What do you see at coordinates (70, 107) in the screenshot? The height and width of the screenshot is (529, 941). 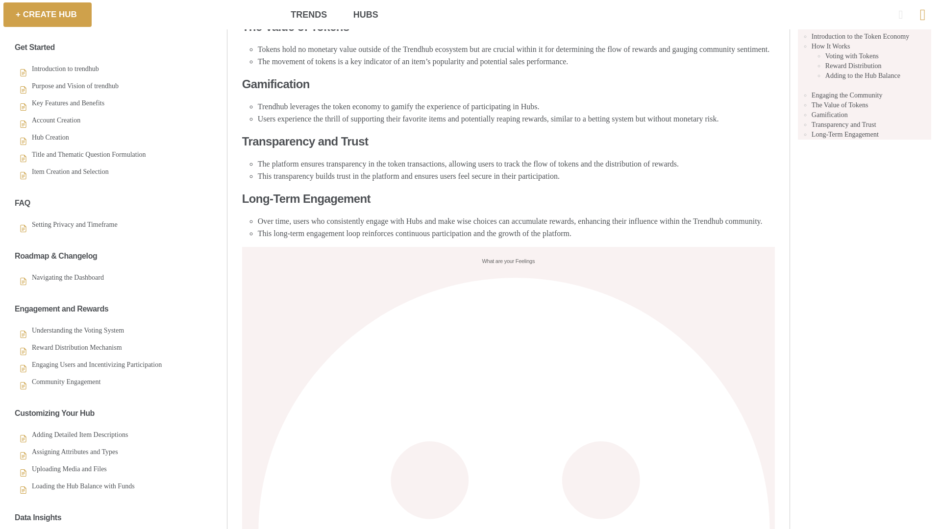 I see `Uploading Media and Files` at bounding box center [70, 107].